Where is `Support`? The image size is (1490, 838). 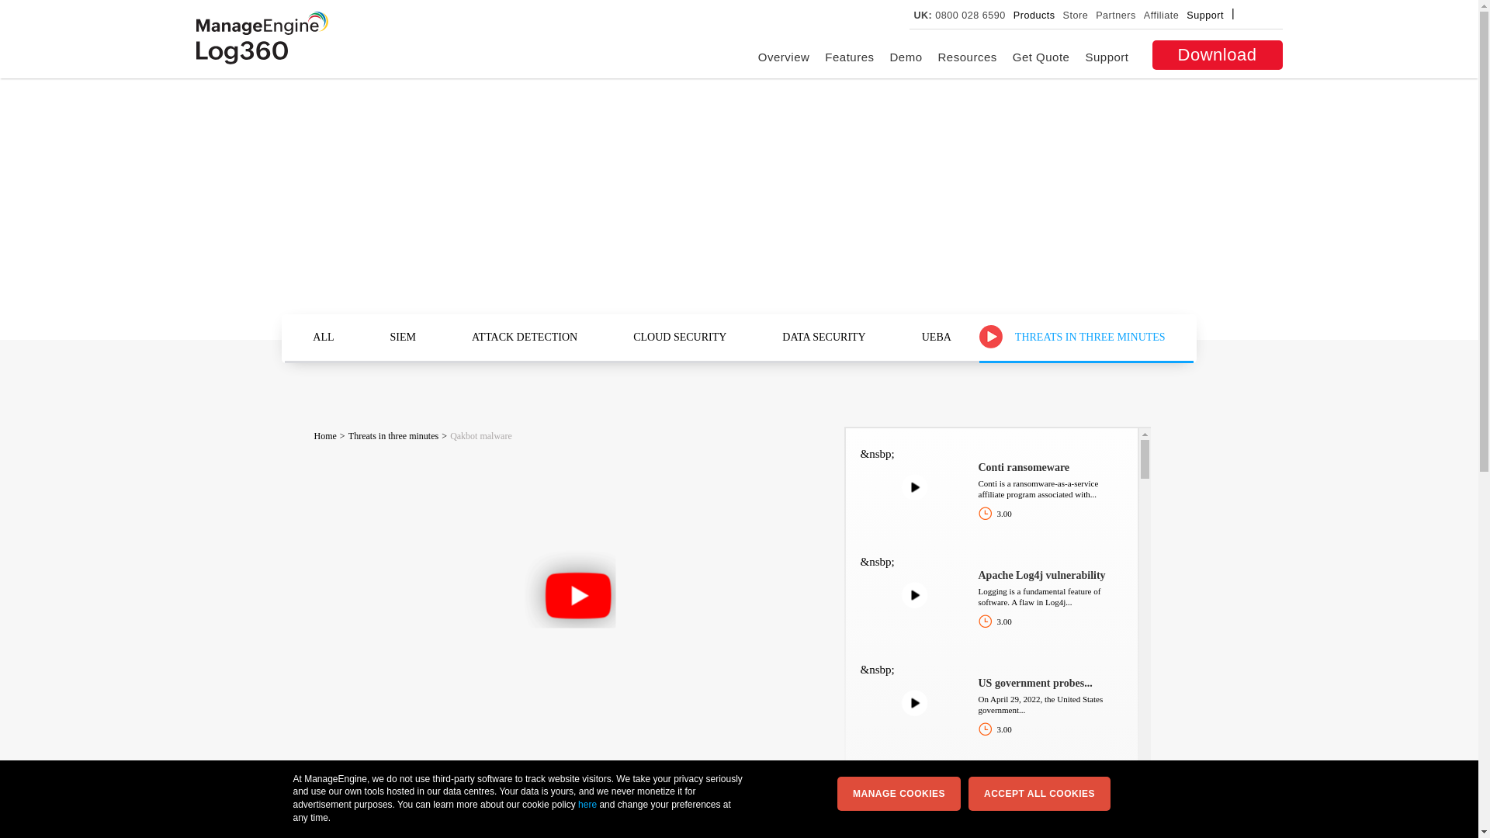
Support is located at coordinates (1106, 57).